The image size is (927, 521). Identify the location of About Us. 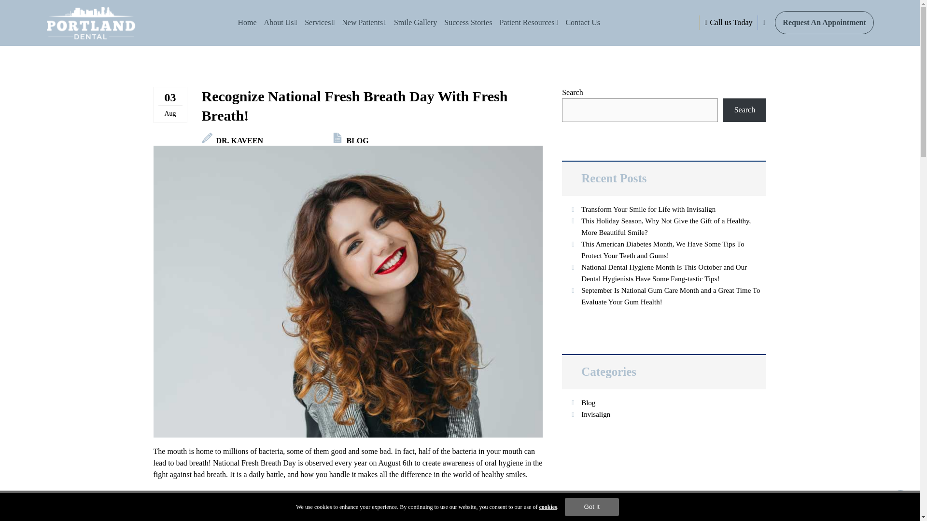
(281, 22).